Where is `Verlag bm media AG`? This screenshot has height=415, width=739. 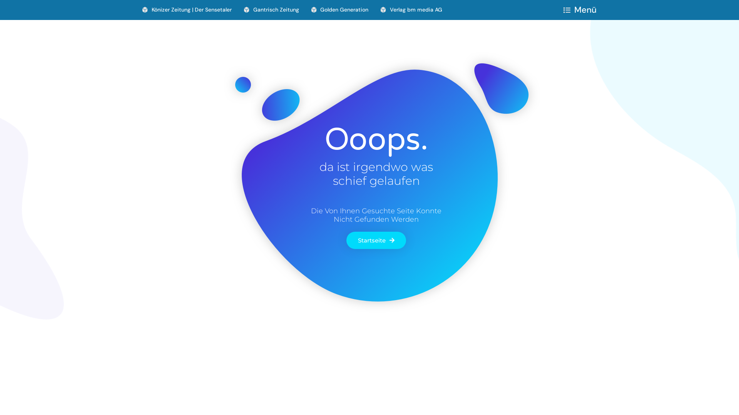 Verlag bm media AG is located at coordinates (411, 10).